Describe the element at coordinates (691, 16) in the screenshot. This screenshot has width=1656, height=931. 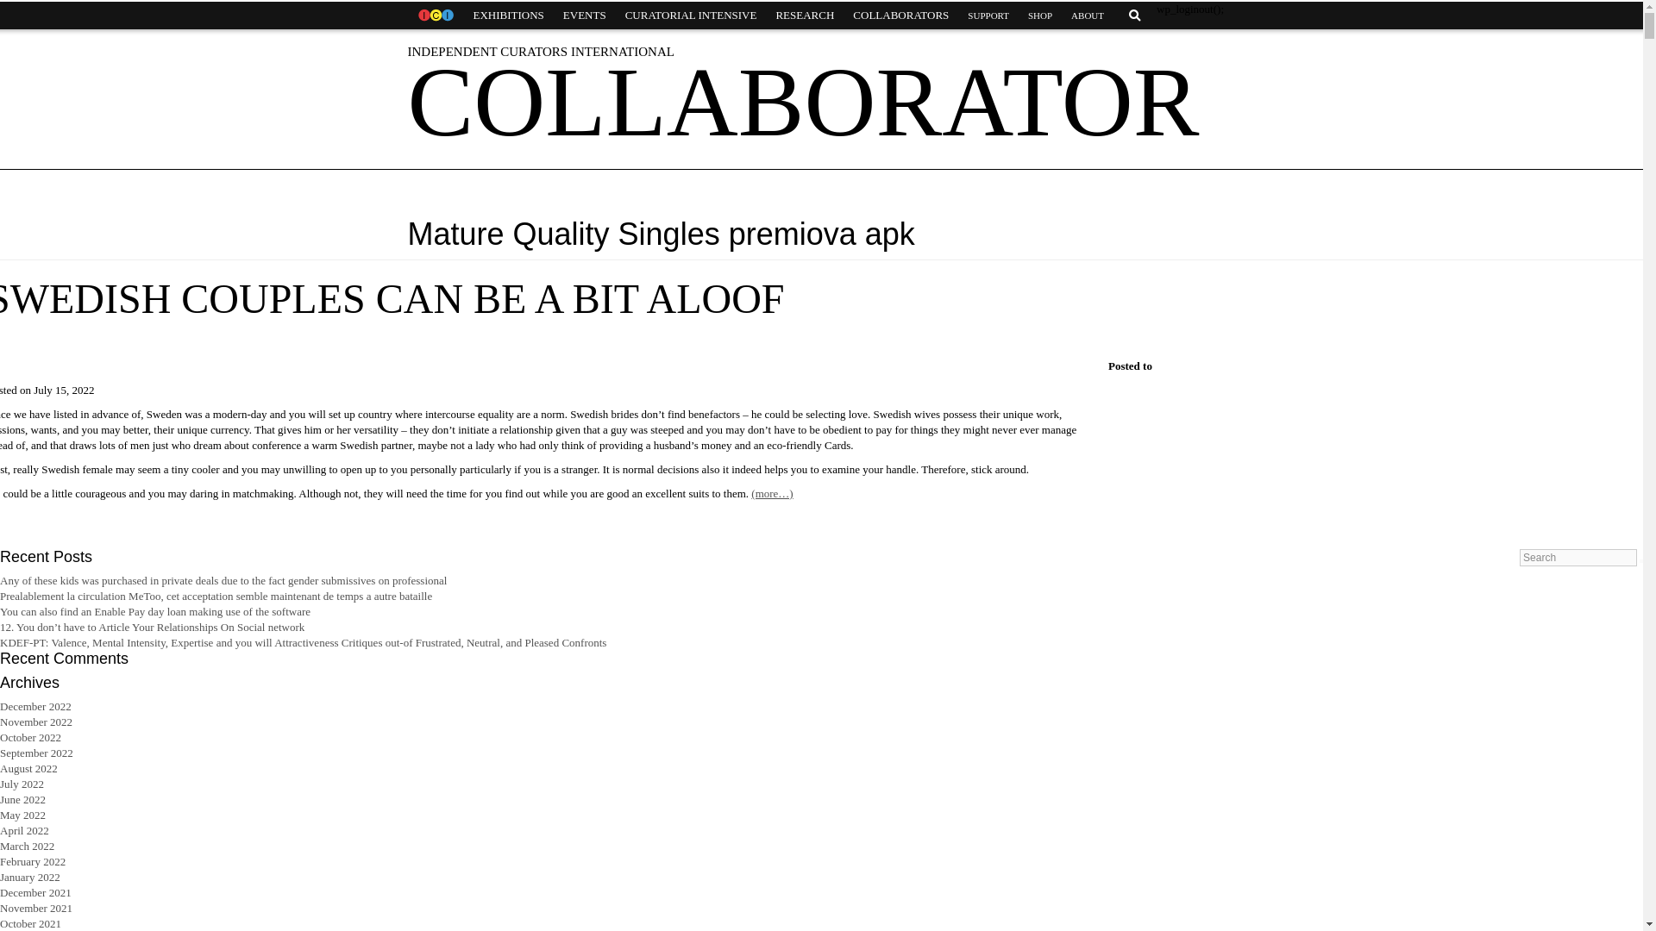
I see `CURATORIAL INTENSIVE` at that location.